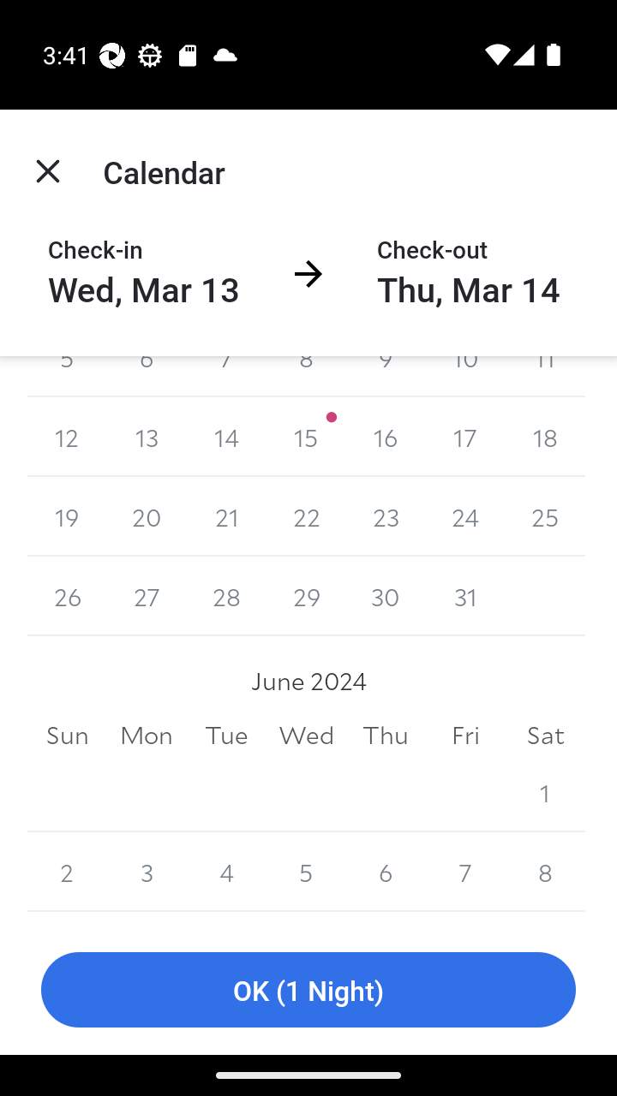  Describe the element at coordinates (464, 516) in the screenshot. I see `24 24 May 2024` at that location.